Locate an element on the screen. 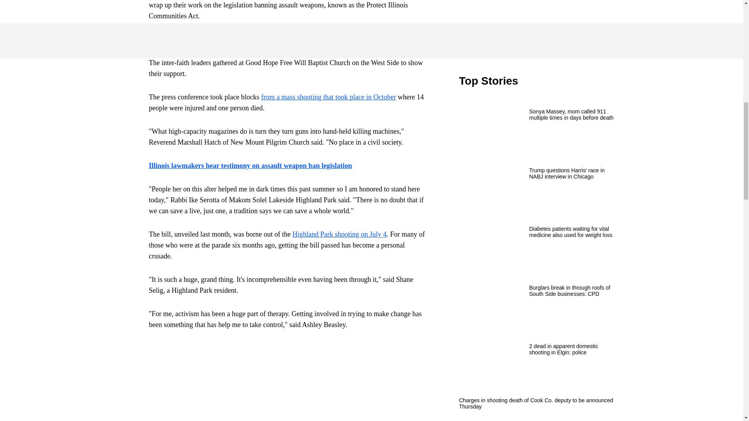 The image size is (749, 421). video.title is located at coordinates (537, 25).